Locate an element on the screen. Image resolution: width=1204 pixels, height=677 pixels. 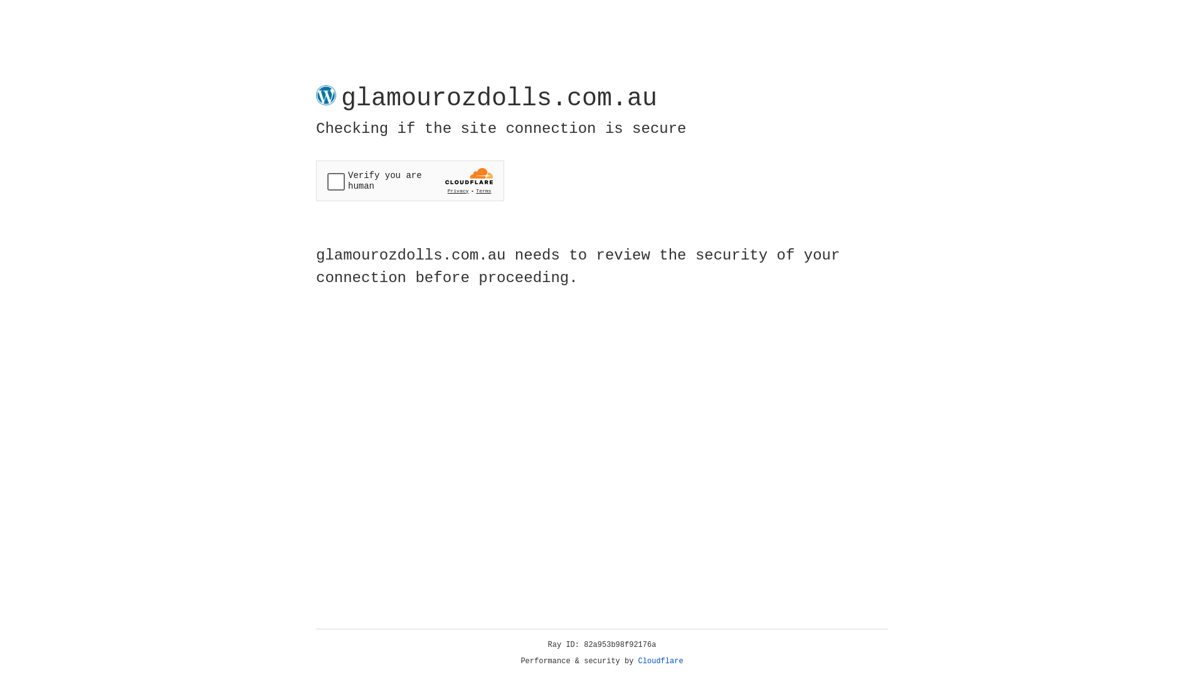
Cloudflare is located at coordinates (661, 661).